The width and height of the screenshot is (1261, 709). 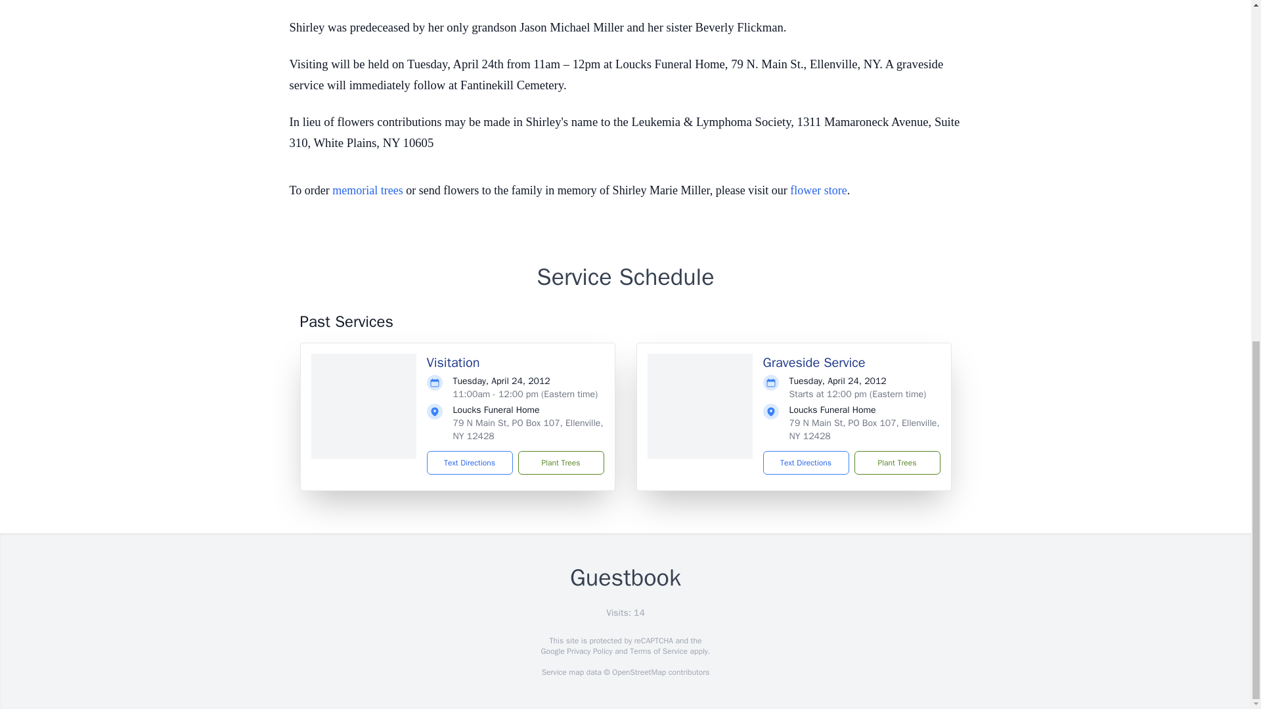 I want to click on Plant Trees, so click(x=560, y=462).